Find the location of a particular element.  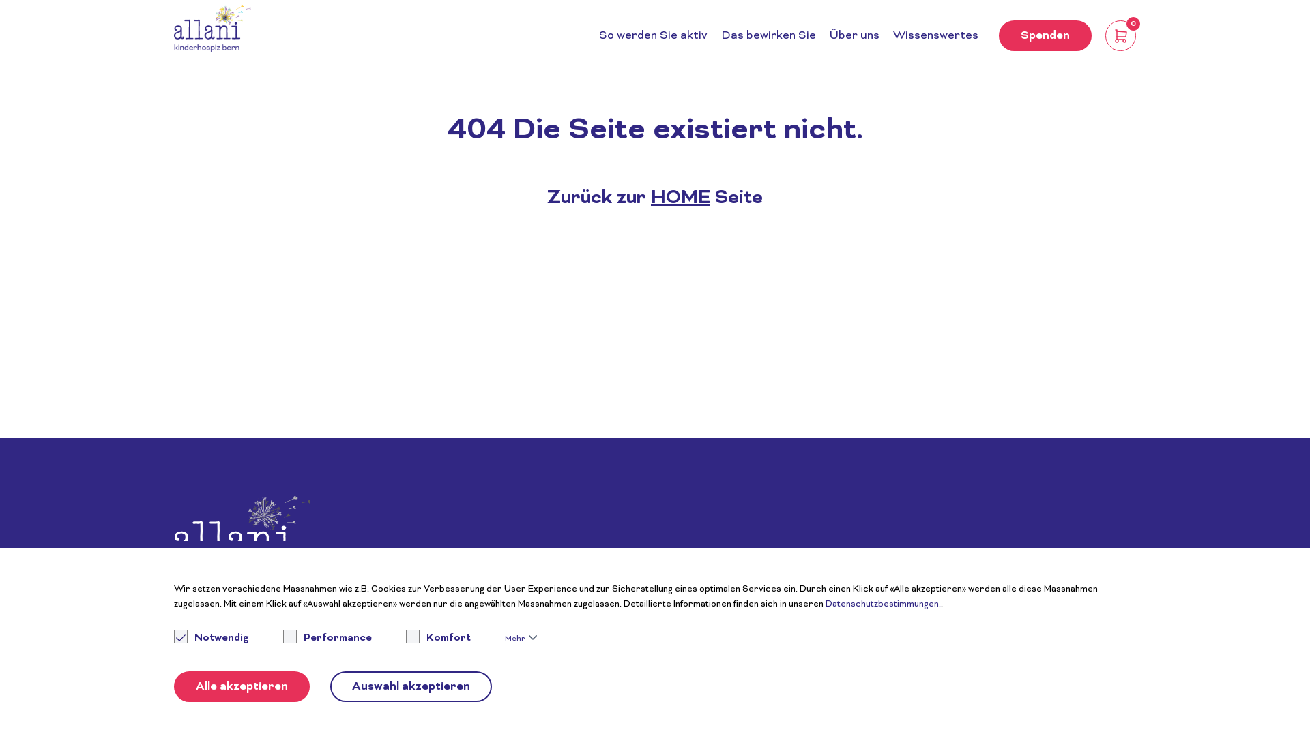

Medien is located at coordinates (868, 601).